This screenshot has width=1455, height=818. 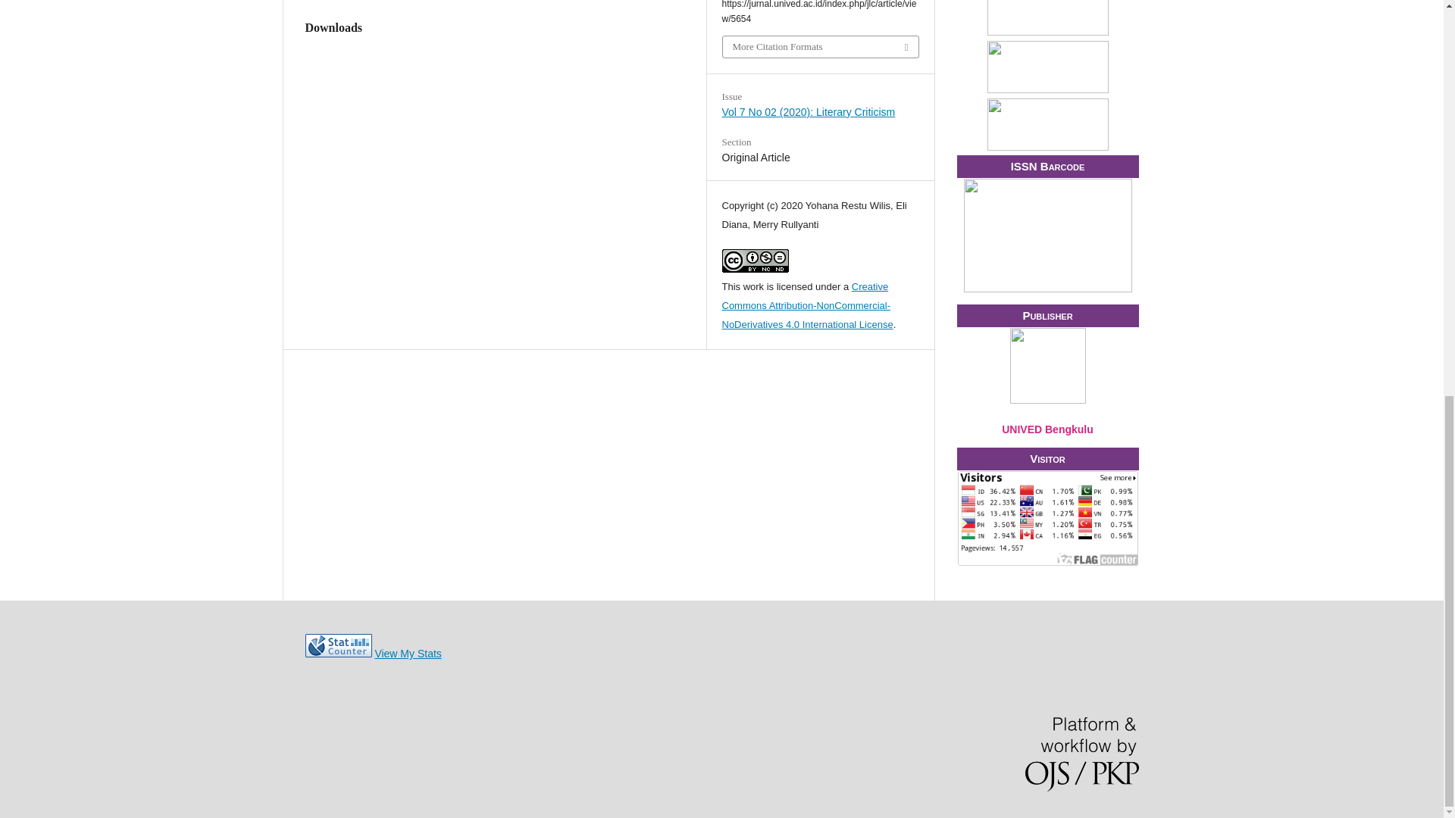 What do you see at coordinates (337, 653) in the screenshot?
I see `web stats` at bounding box center [337, 653].